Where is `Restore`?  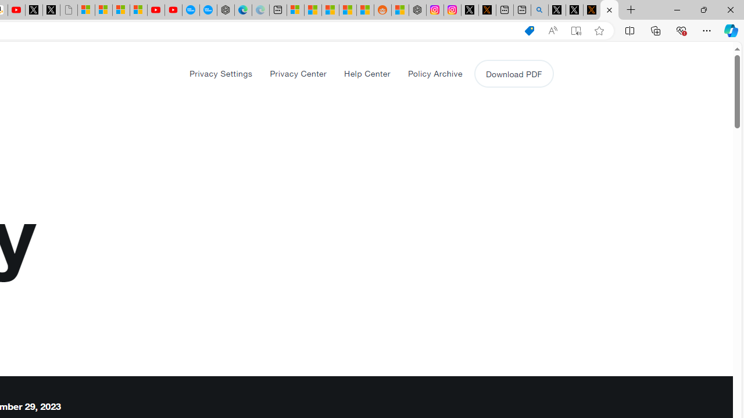
Restore is located at coordinates (703, 9).